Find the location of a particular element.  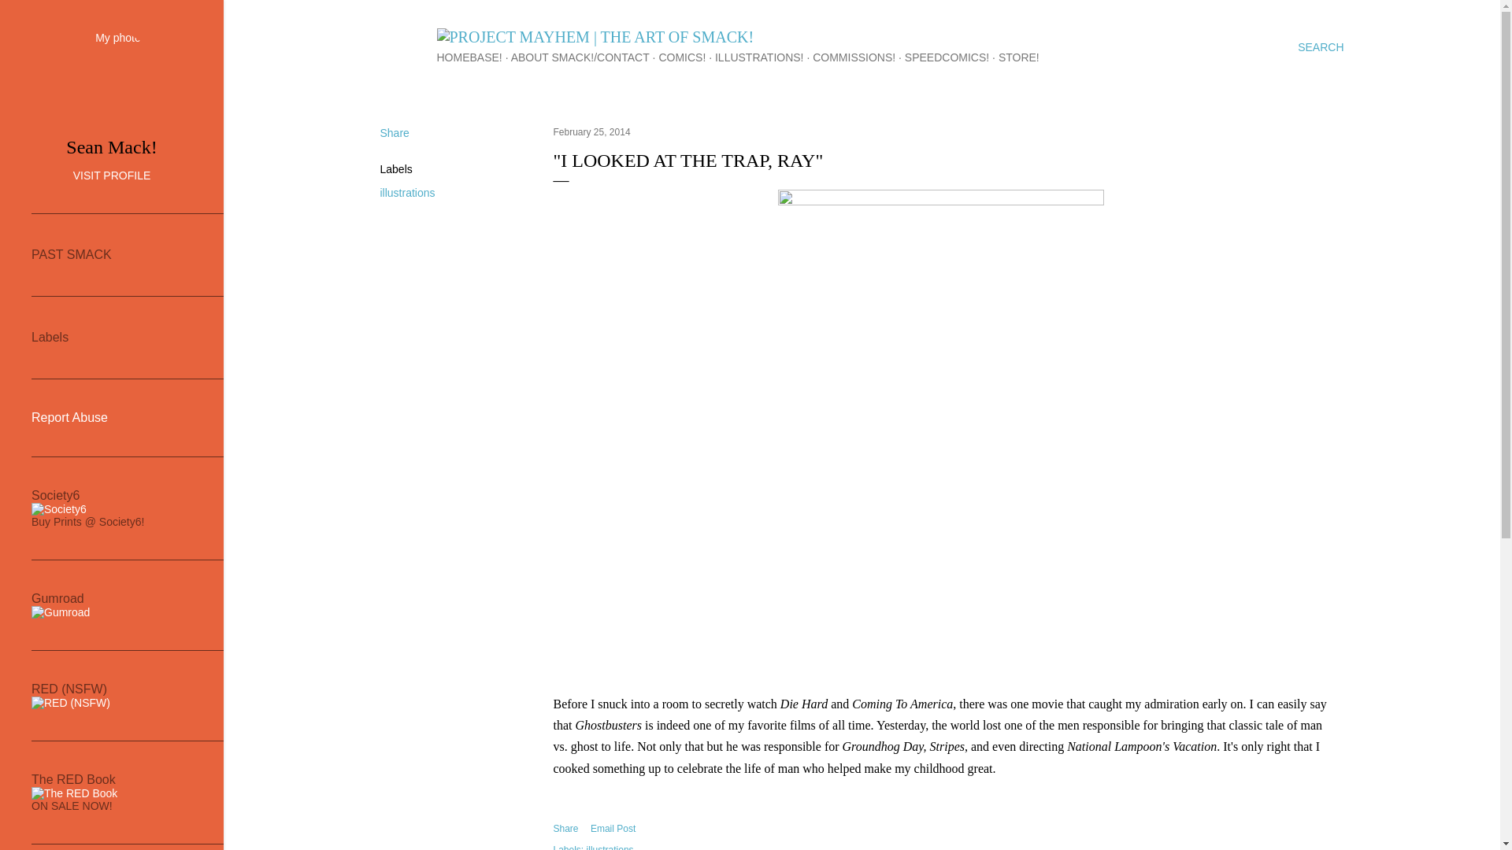

Email Post is located at coordinates (613, 828).